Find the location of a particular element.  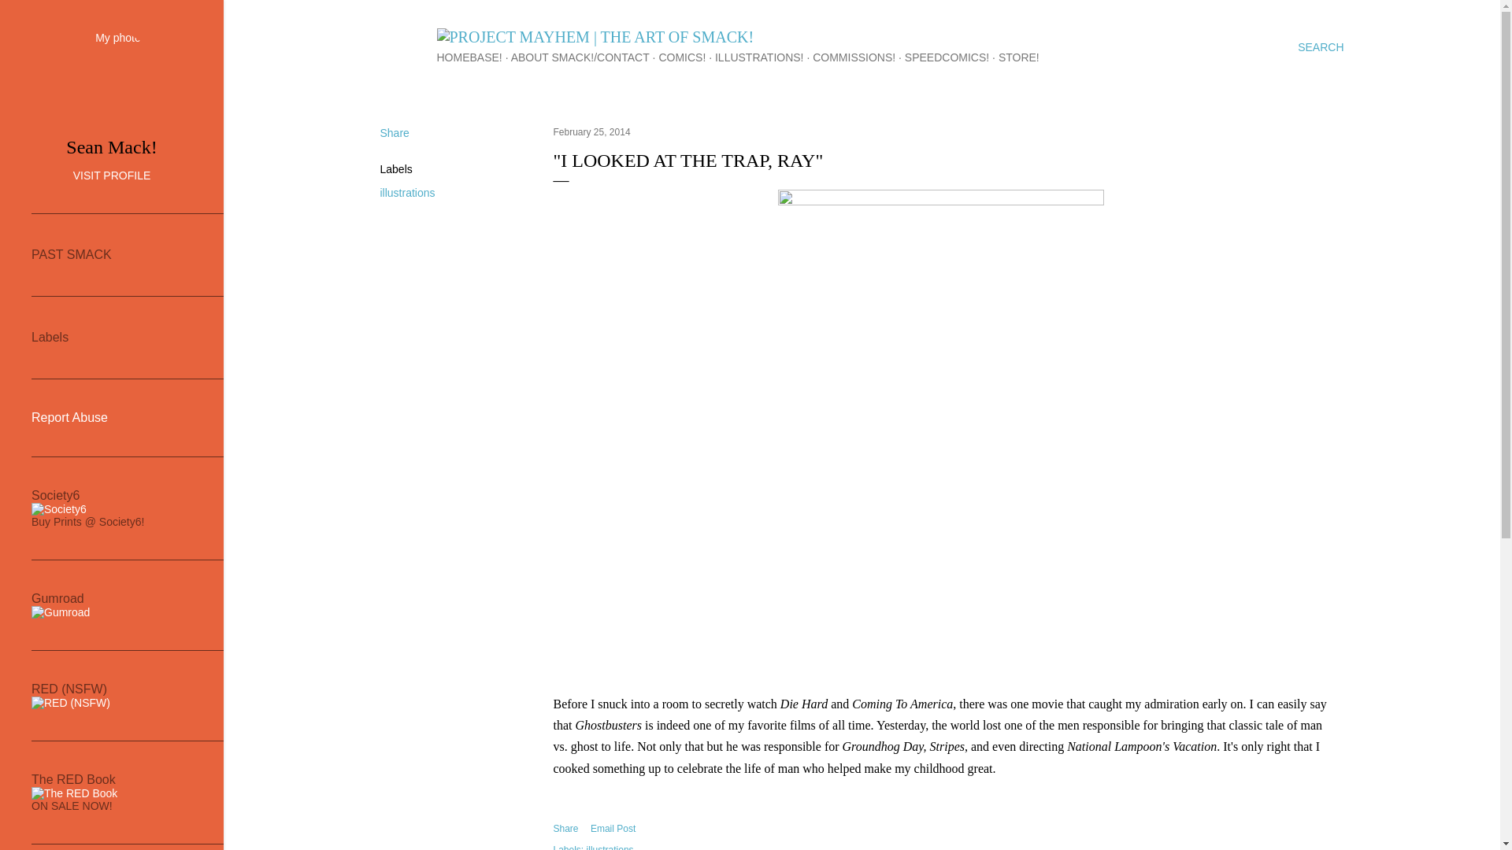

Email Post is located at coordinates (613, 828).